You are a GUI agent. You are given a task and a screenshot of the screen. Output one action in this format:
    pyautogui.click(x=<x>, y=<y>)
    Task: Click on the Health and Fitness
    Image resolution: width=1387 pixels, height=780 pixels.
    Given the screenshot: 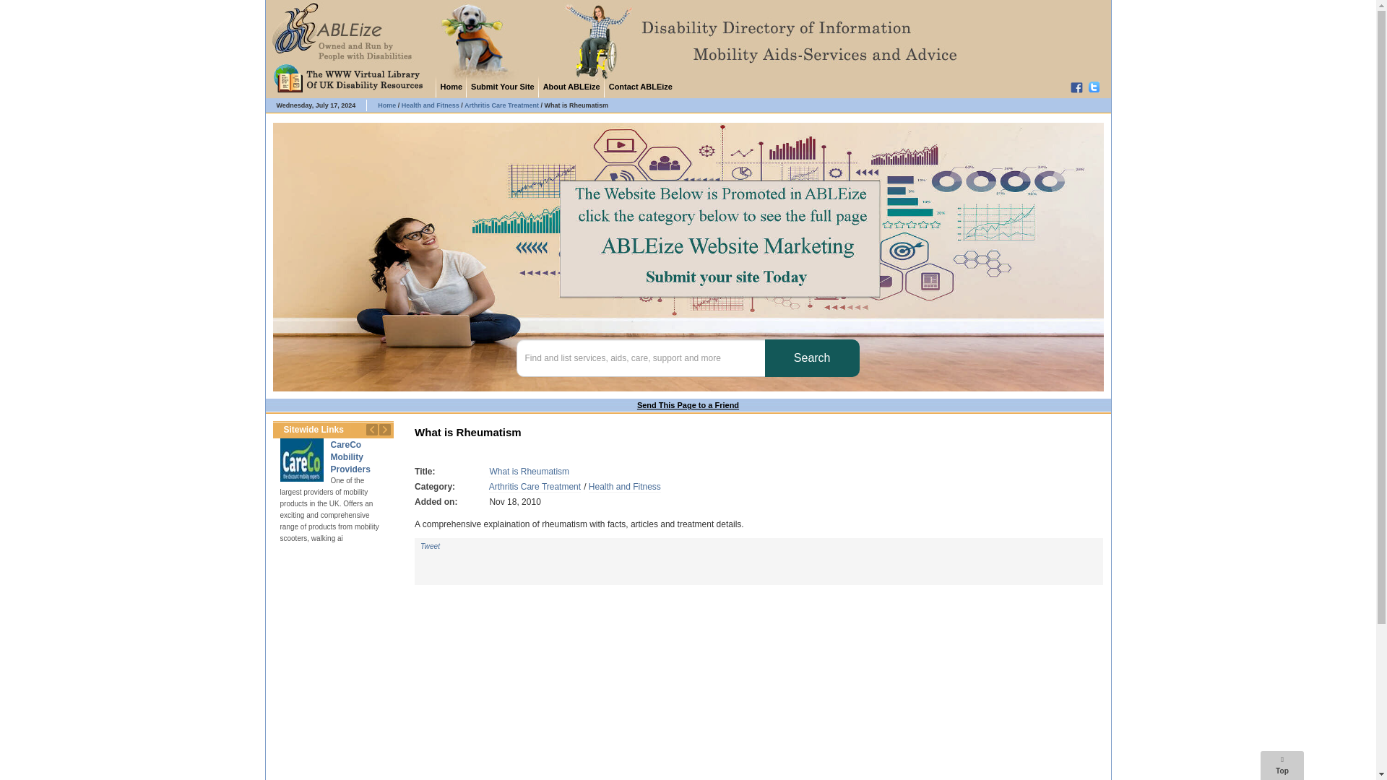 What is the action you would take?
    pyautogui.click(x=624, y=487)
    